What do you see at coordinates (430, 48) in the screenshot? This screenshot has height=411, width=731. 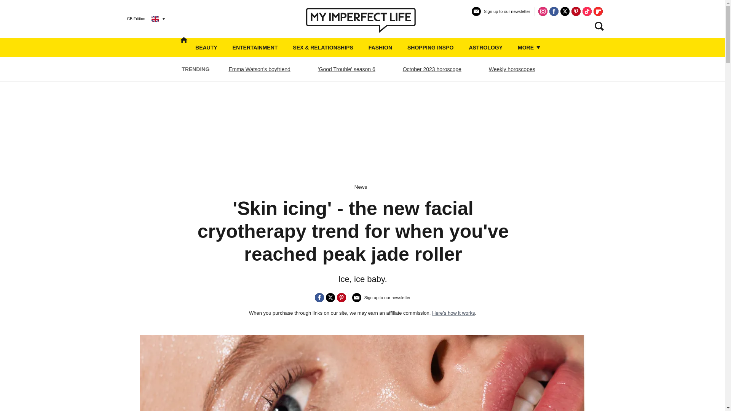 I see `SHOPPING INSPO` at bounding box center [430, 48].